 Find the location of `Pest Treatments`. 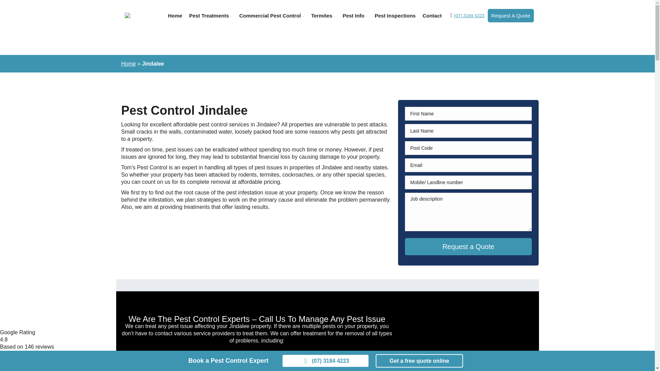

Pest Treatments is located at coordinates (210, 15).